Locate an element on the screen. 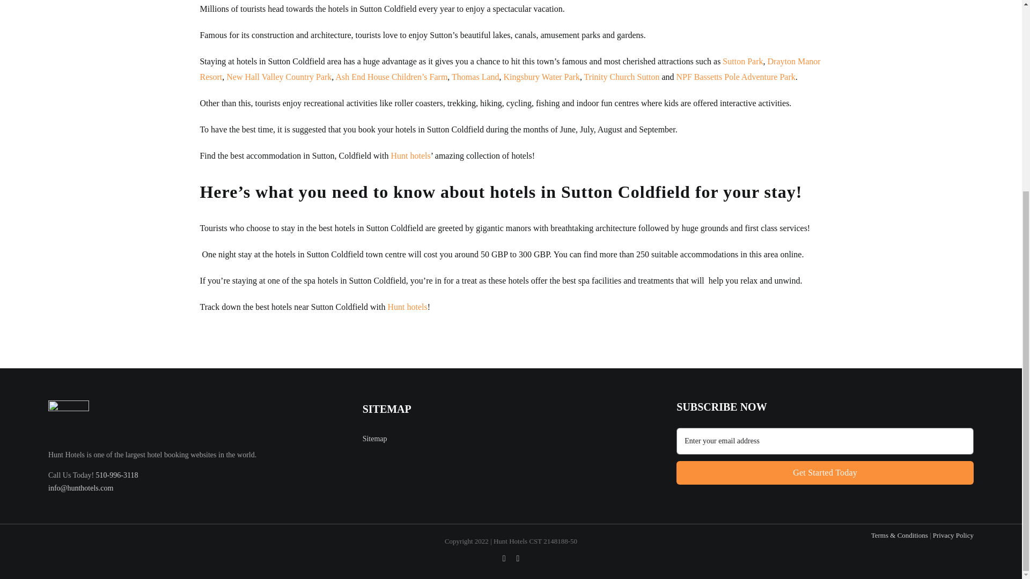 This screenshot has height=579, width=1030. Kingsbury Water Park is located at coordinates (541, 77).